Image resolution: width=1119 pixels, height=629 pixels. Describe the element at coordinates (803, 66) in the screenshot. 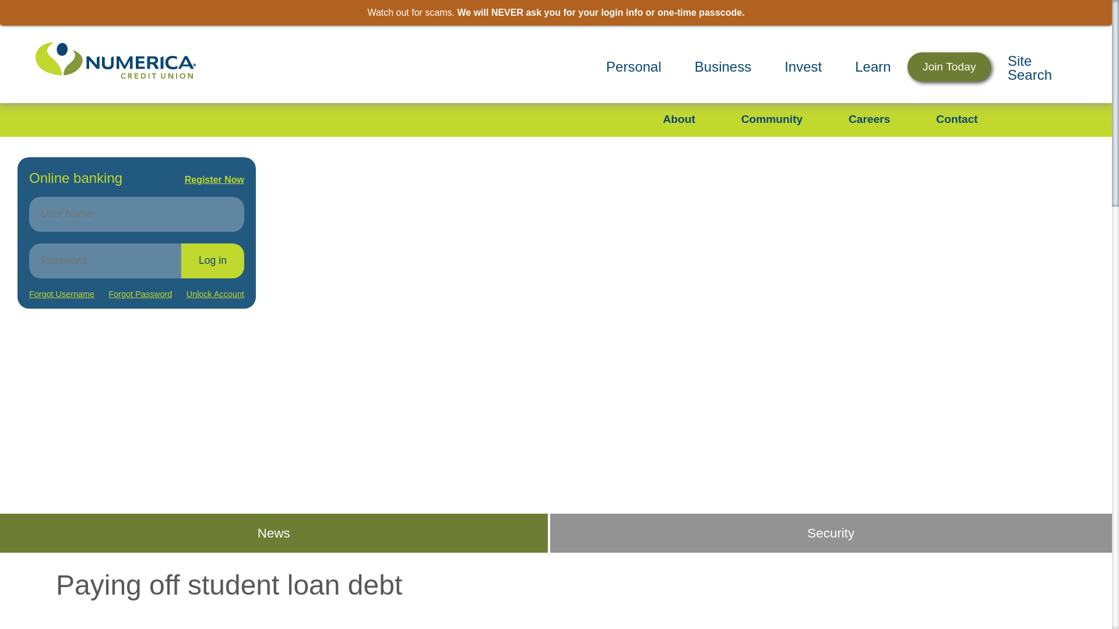

I see `Invest` at that location.